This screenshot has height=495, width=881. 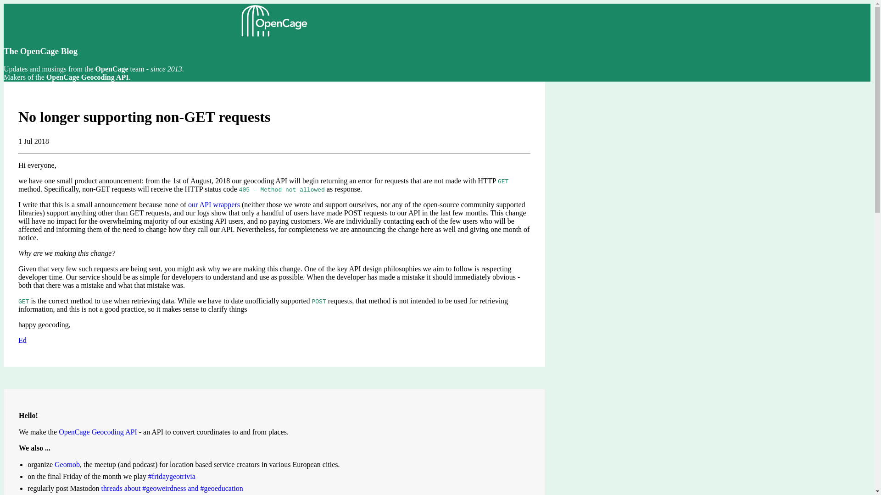 What do you see at coordinates (98, 432) in the screenshot?
I see `OpenCage Geocoding API` at bounding box center [98, 432].